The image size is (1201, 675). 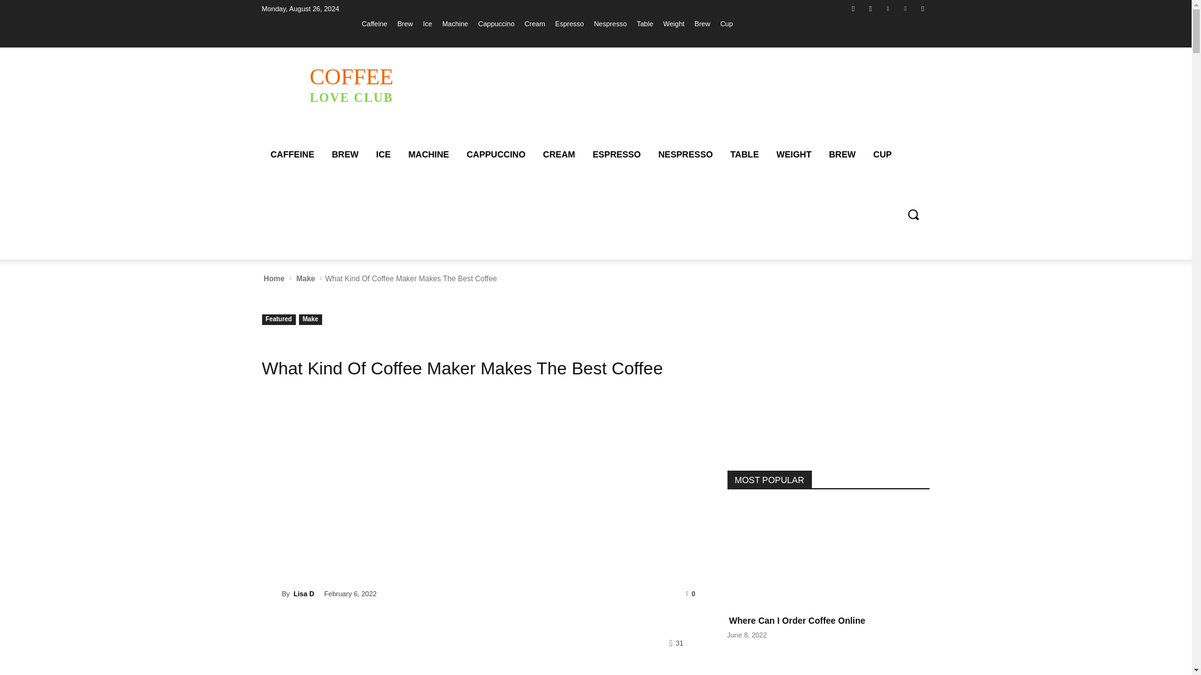 I want to click on Instagram, so click(x=569, y=23).